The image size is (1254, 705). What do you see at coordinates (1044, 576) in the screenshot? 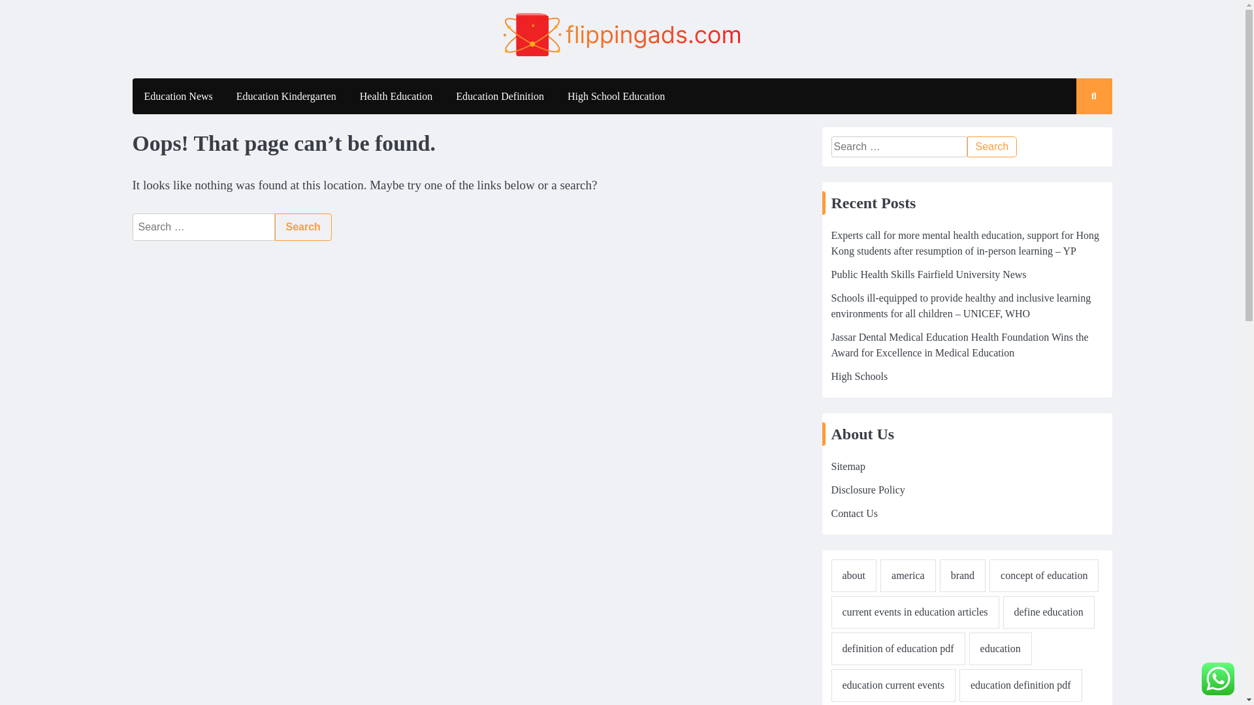
I see `concept of education` at bounding box center [1044, 576].